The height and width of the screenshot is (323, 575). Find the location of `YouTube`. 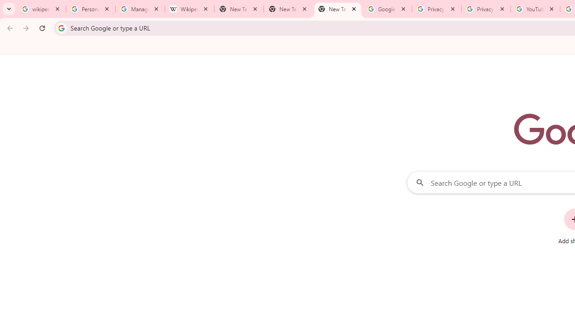

YouTube is located at coordinates (535, 9).